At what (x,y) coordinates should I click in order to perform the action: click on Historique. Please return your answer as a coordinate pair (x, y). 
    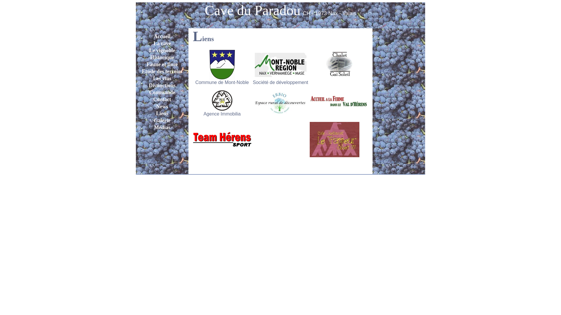
    Looking at the image, I should click on (162, 57).